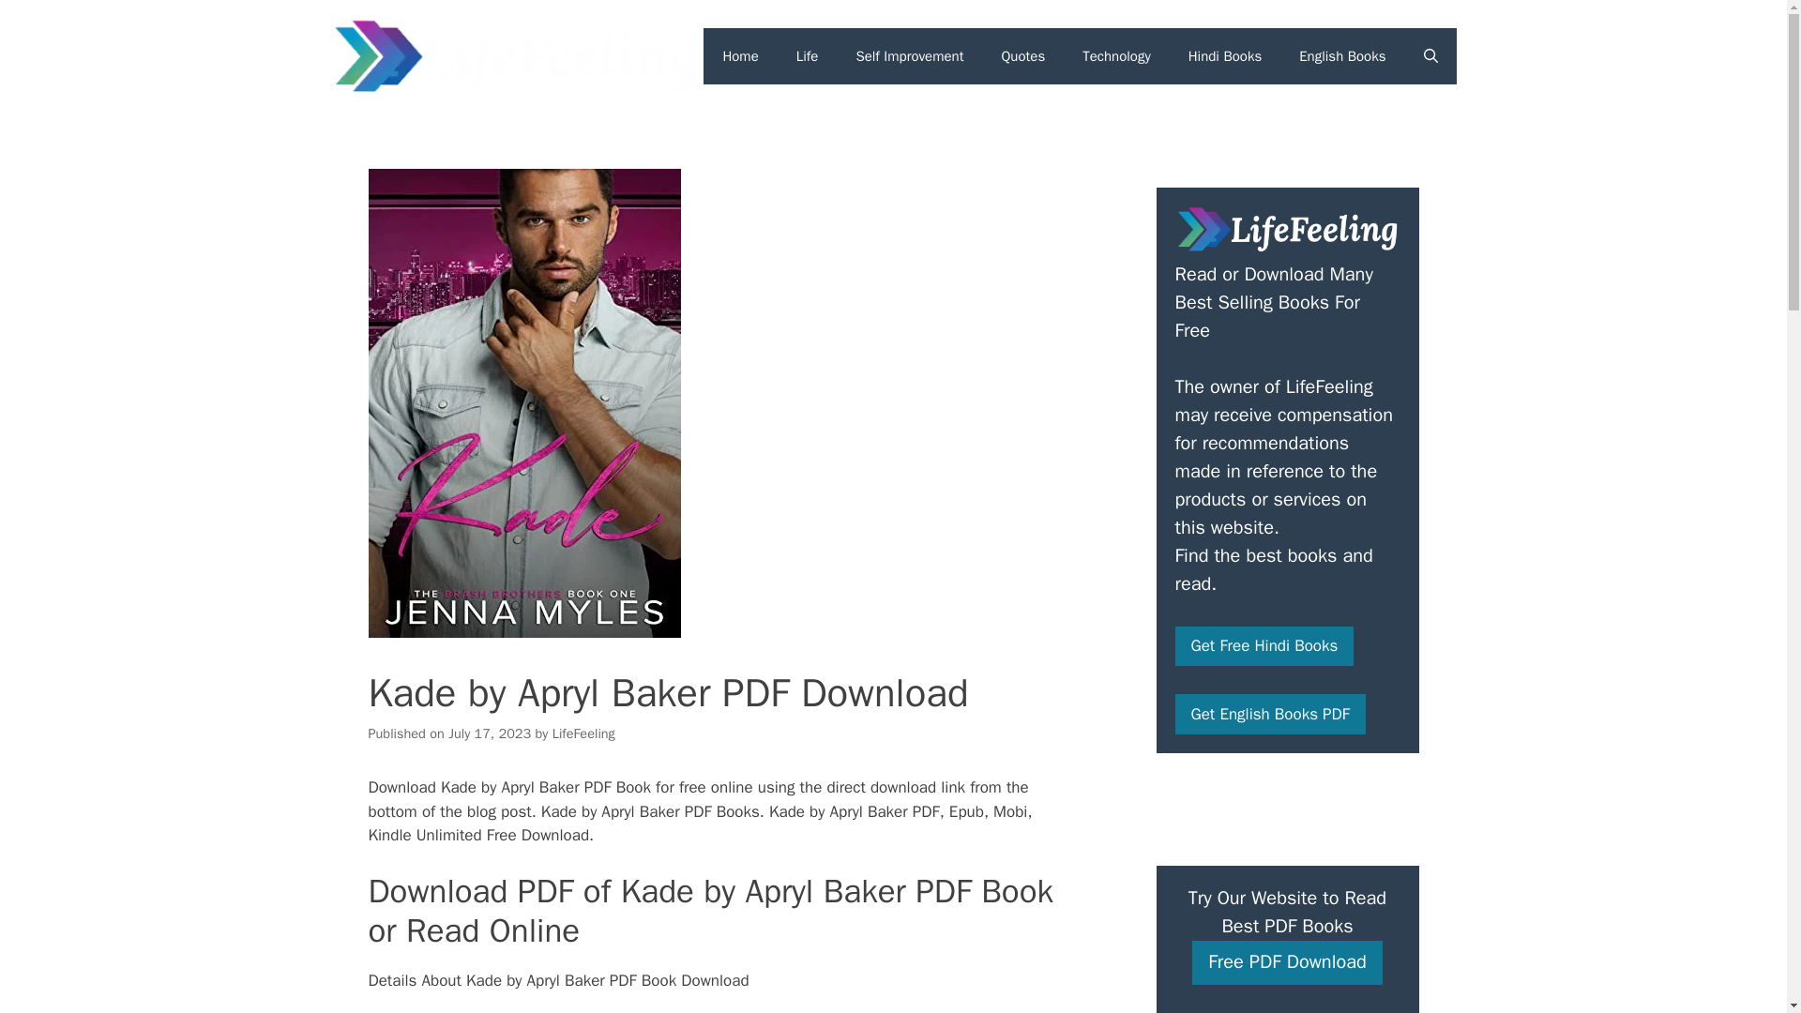  I want to click on English Books PDF, so click(1269, 714).